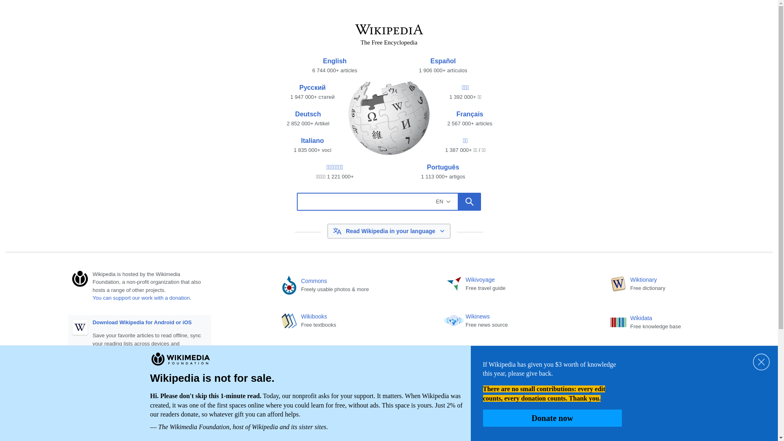 The image size is (784, 441). I want to click on Wikibooks
Free textbooks, so click(354, 323).